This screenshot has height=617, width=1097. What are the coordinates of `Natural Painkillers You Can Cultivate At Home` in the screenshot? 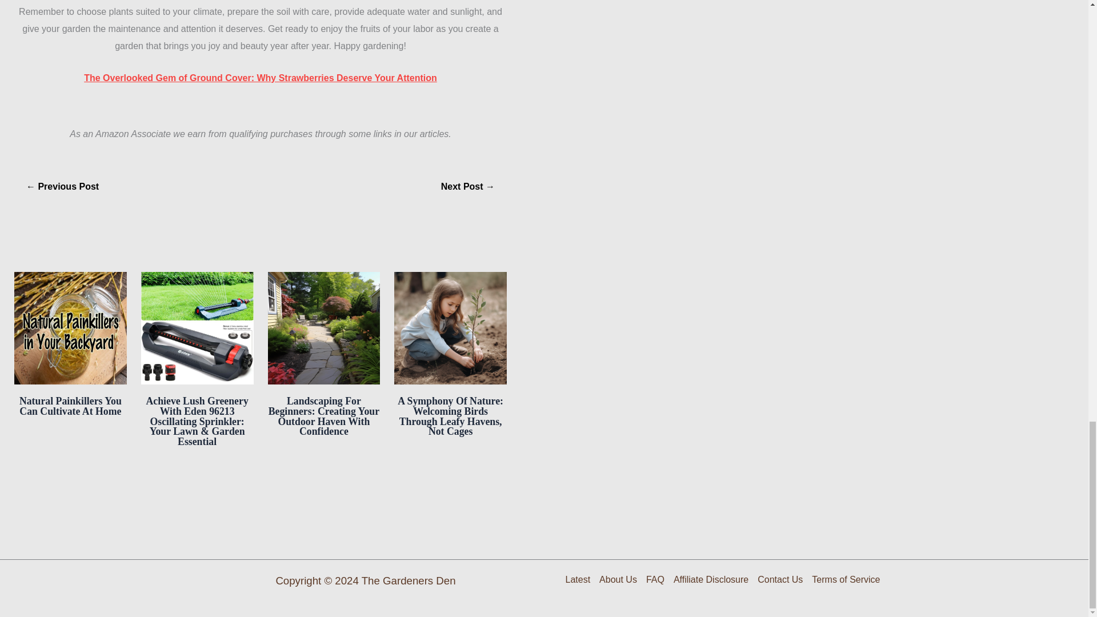 It's located at (71, 406).